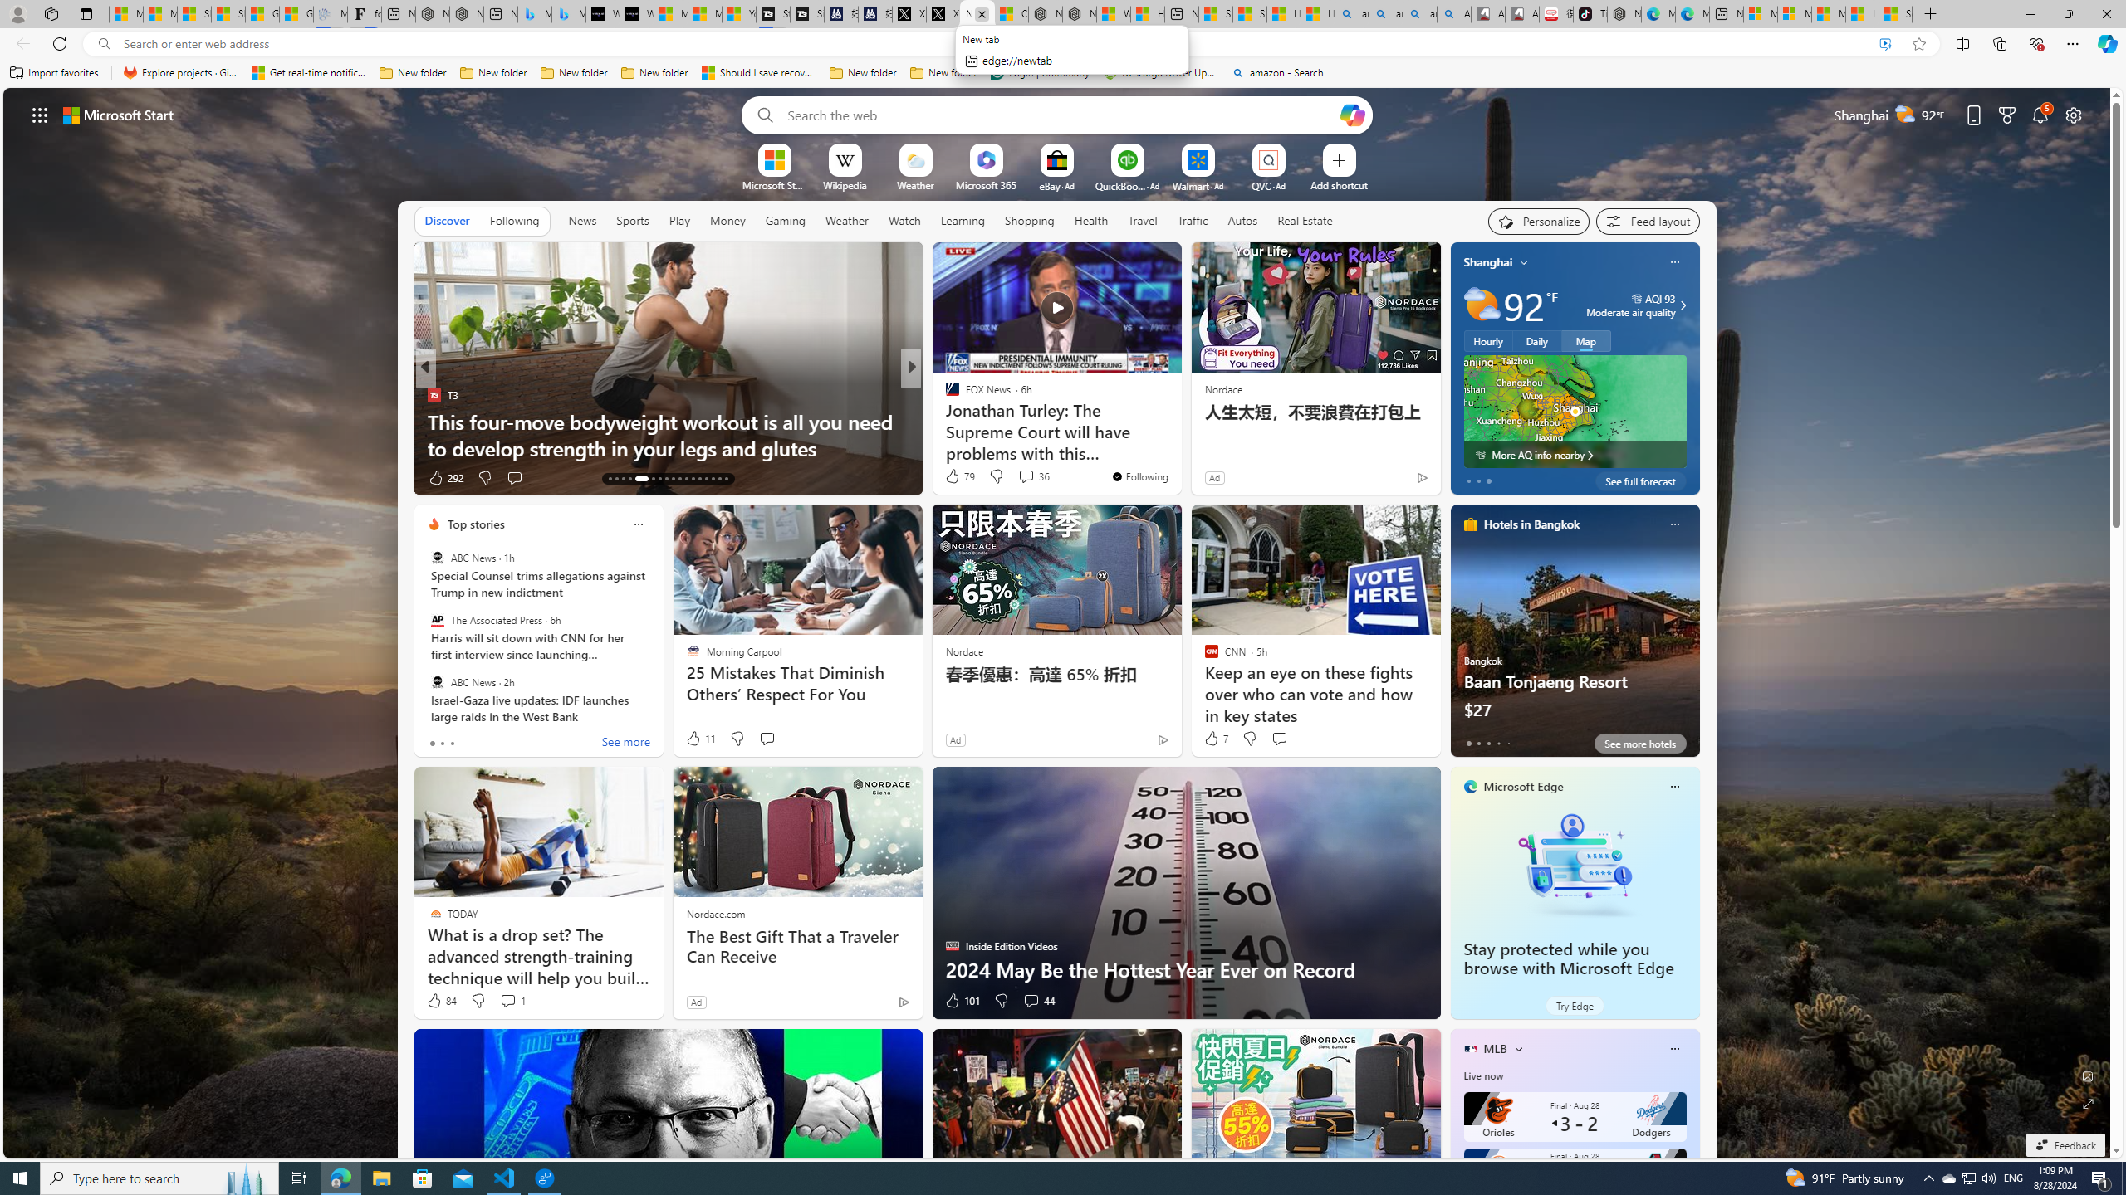 The height and width of the screenshot is (1195, 2126). I want to click on View comments 17 Comment, so click(1026, 477).